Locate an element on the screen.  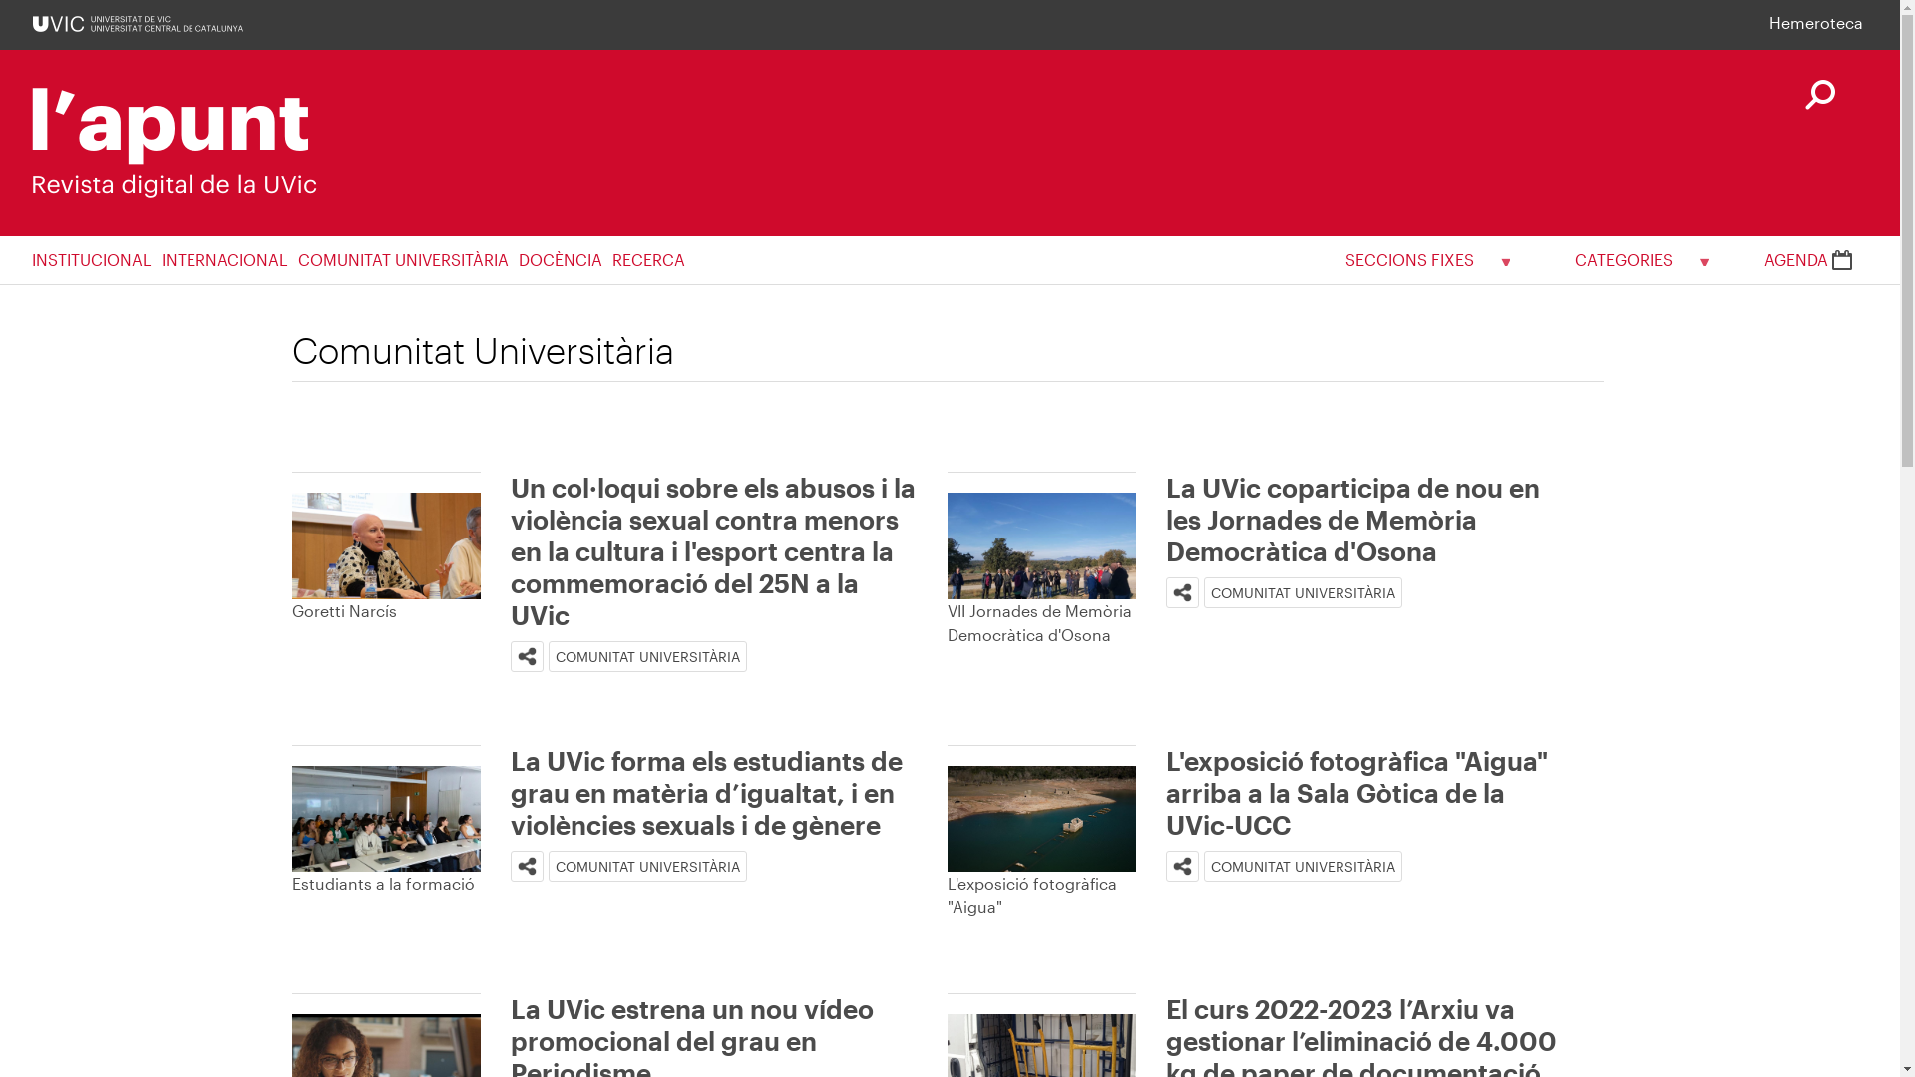
INSTITUCIONAL is located at coordinates (97, 260).